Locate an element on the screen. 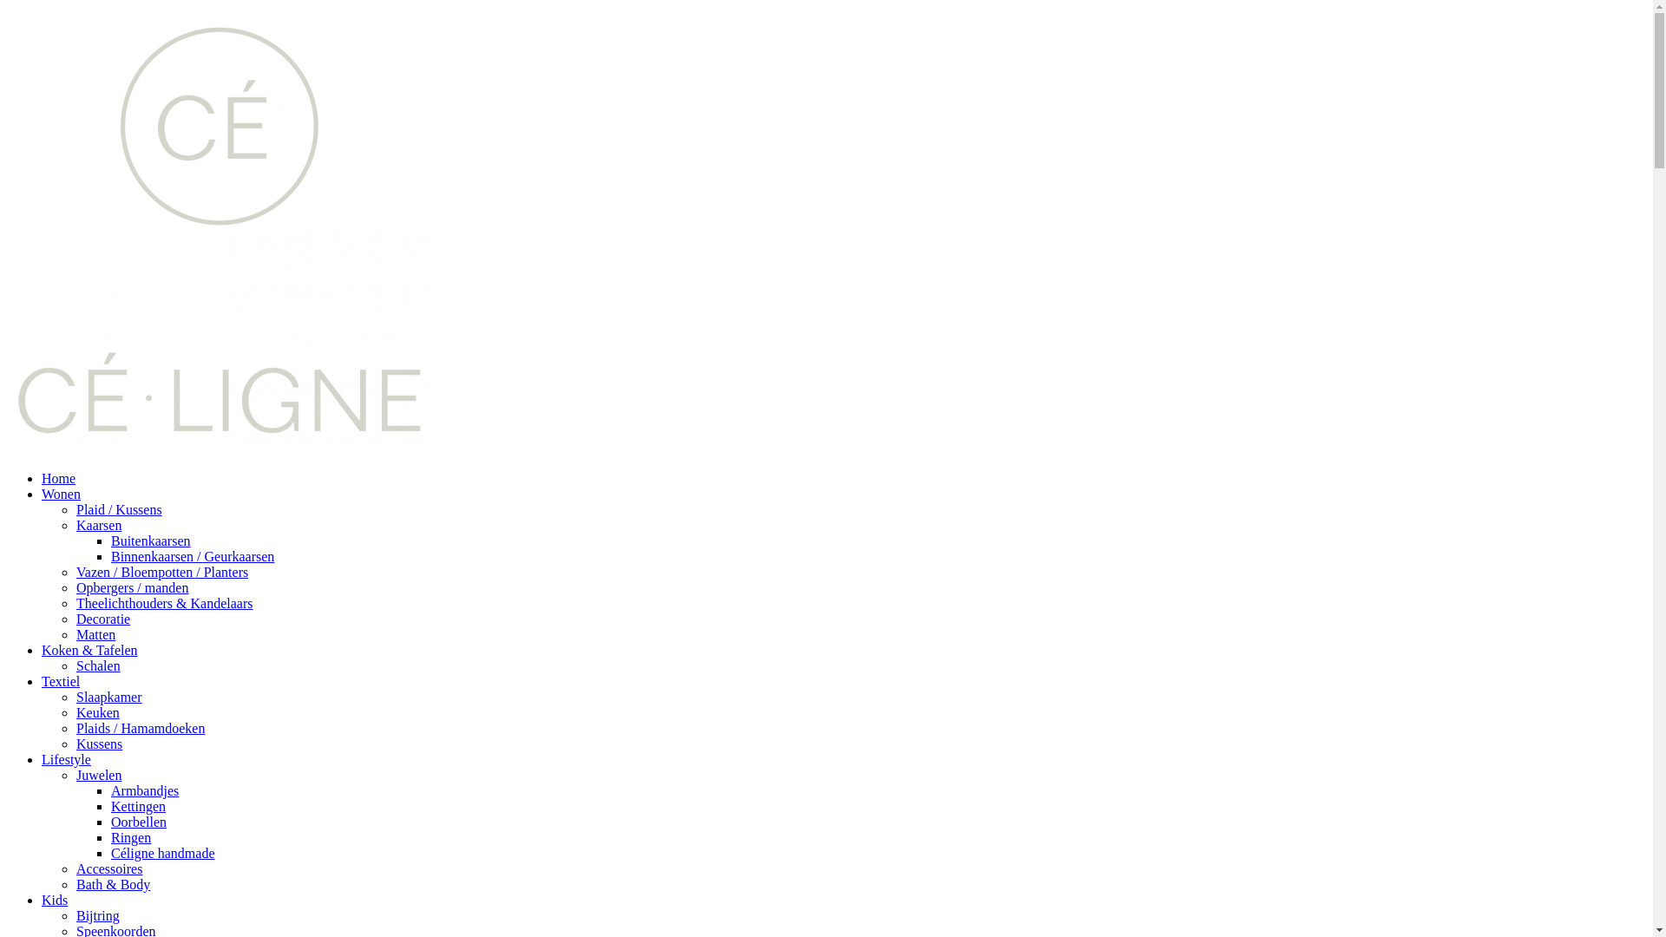  Kussens is located at coordinates (99, 744).